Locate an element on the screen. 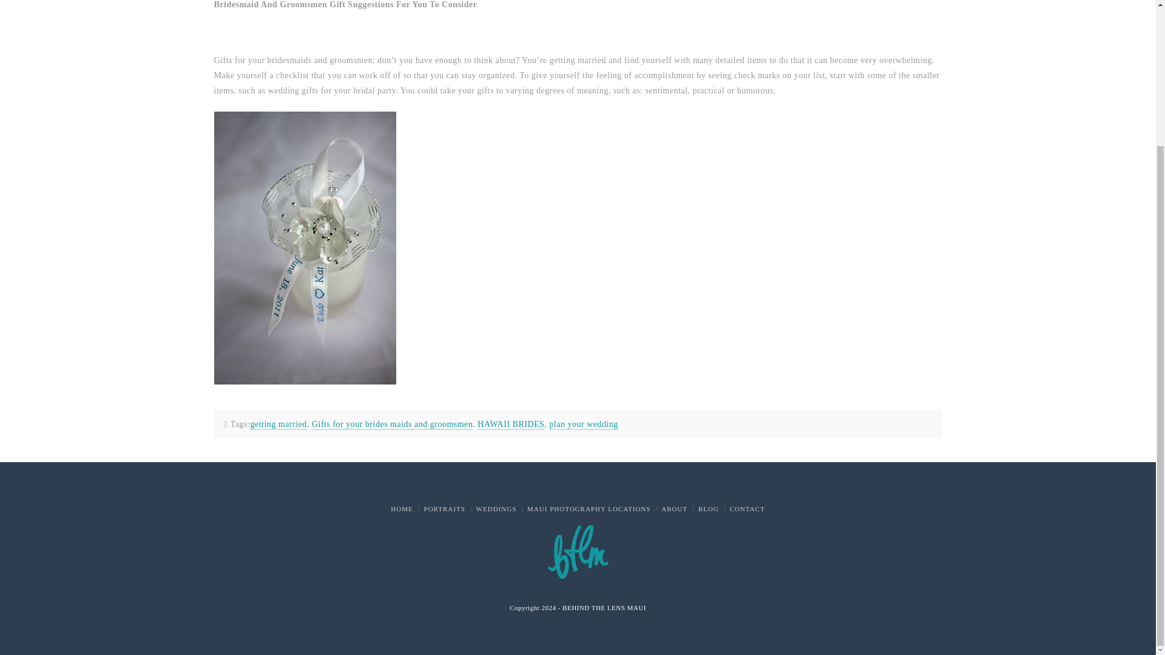 This screenshot has height=655, width=1165. Maui Wedding Photography Home is located at coordinates (401, 508).